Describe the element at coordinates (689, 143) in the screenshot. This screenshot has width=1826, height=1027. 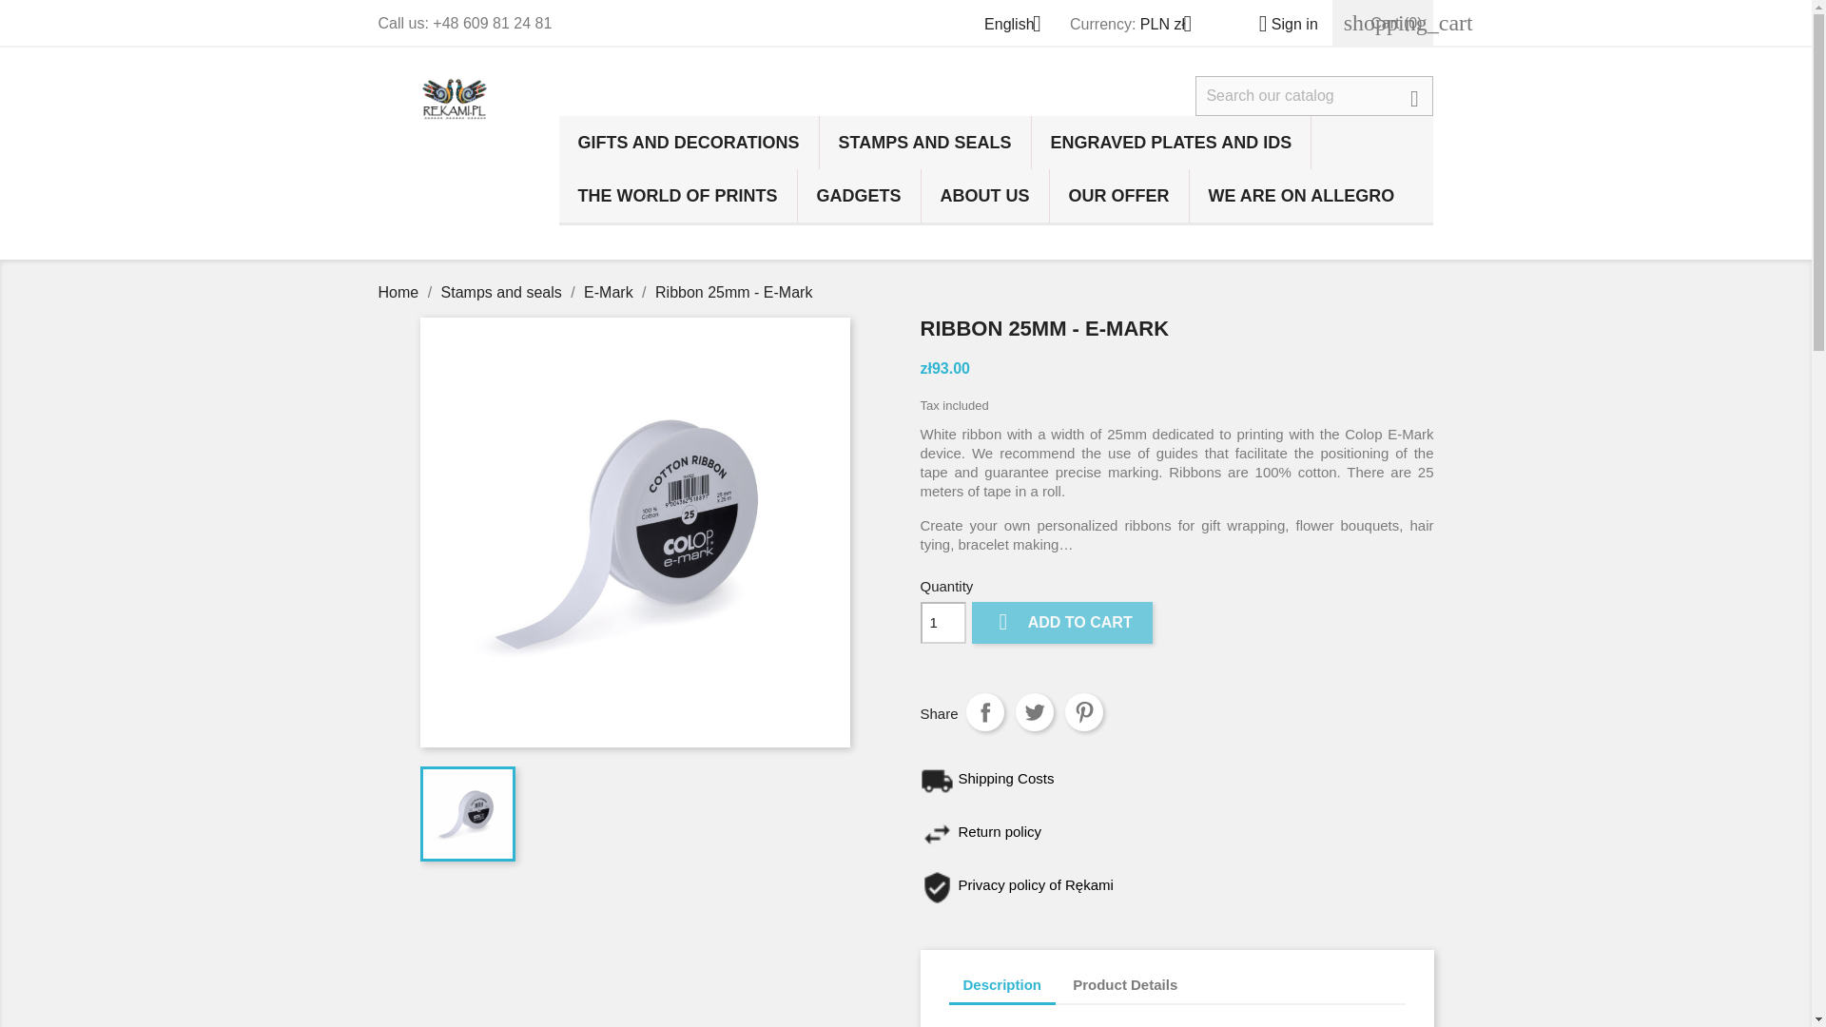
I see `GIFTS AND DECORATIONS` at that location.